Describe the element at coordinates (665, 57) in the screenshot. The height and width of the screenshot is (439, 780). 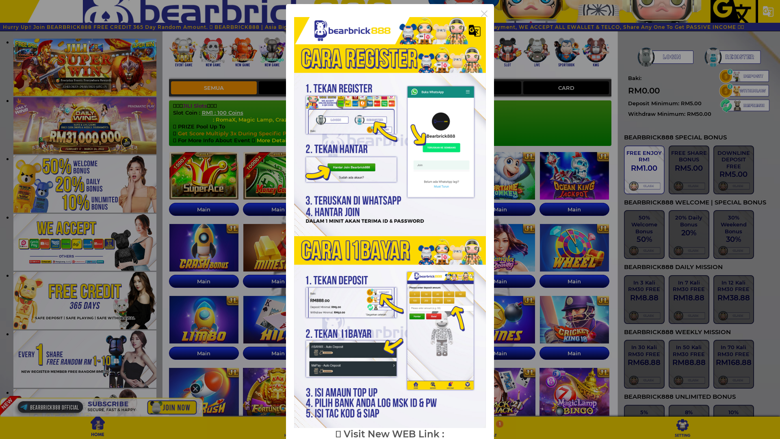
I see `LOG MASUK` at that location.